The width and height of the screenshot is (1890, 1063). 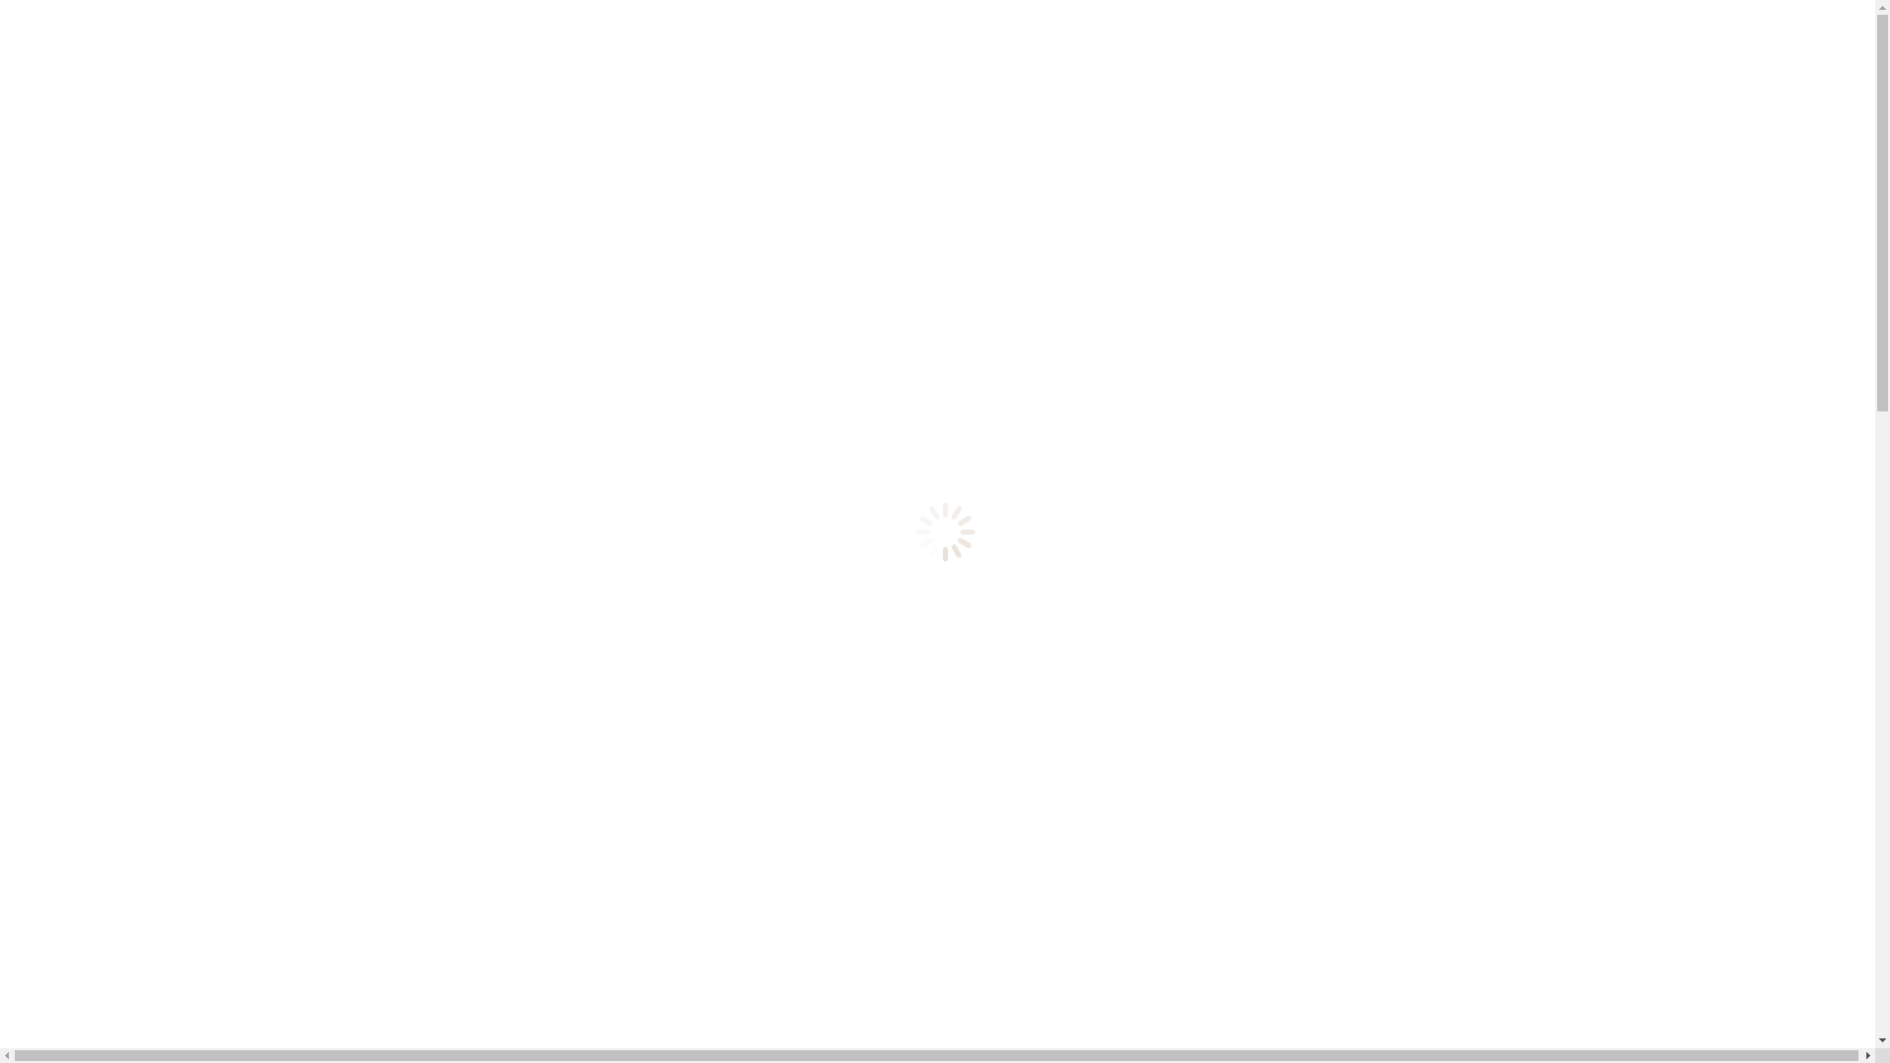 What do you see at coordinates (211, 470) in the screenshot?
I see `Relationship and Marriage Counselling` at bounding box center [211, 470].